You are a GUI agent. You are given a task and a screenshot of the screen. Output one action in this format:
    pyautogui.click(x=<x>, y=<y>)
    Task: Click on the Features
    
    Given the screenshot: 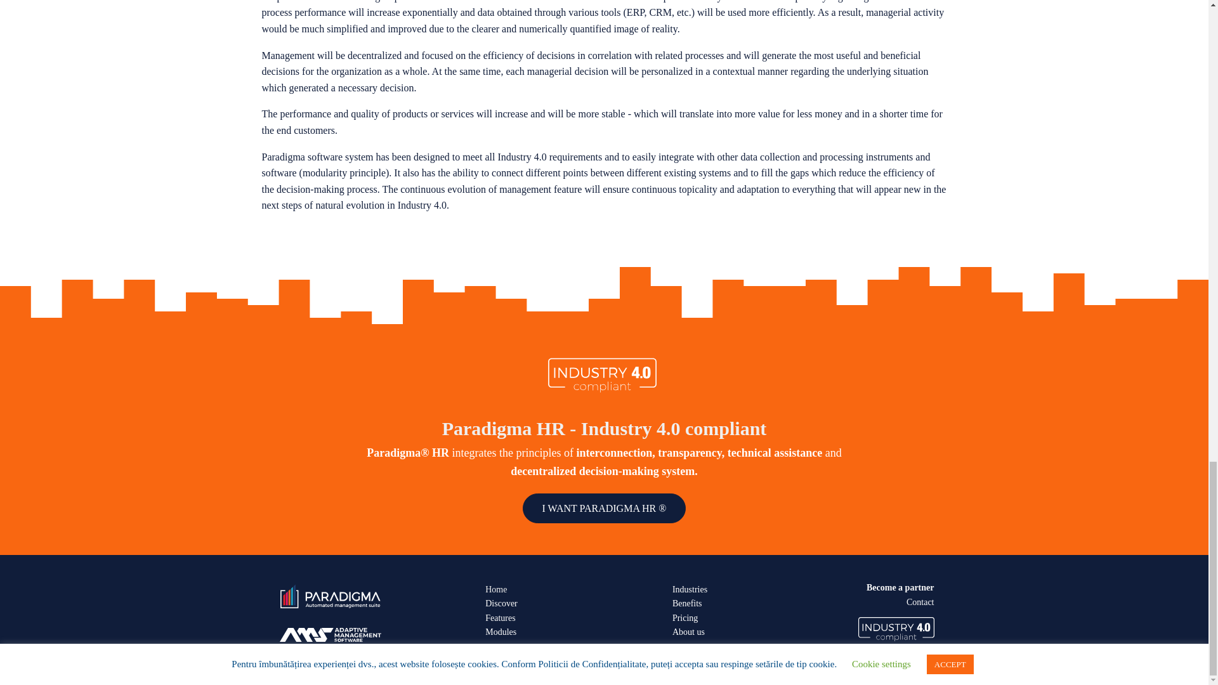 What is the action you would take?
    pyautogui.click(x=500, y=618)
    